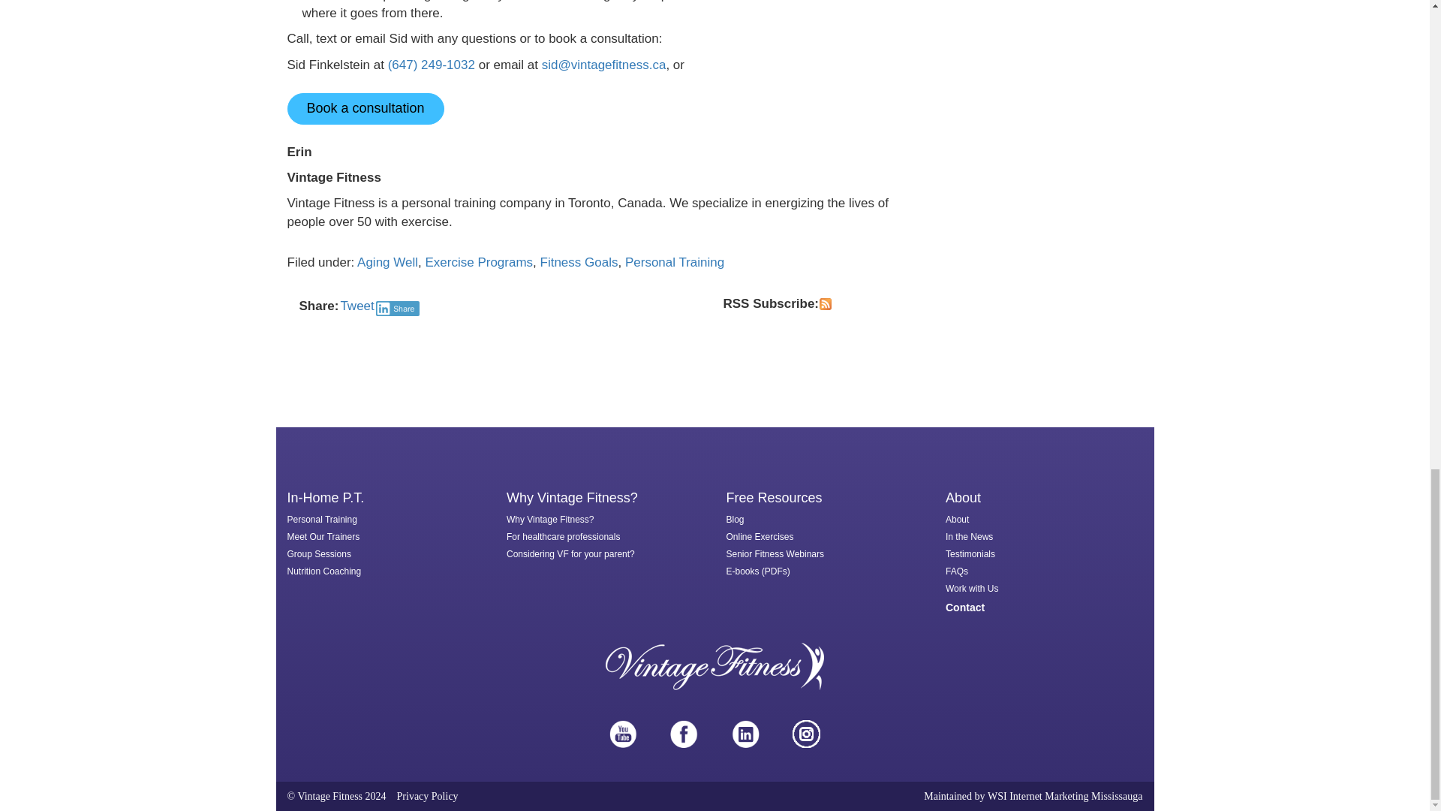 The image size is (1441, 811). Describe the element at coordinates (675, 262) in the screenshot. I see `Personal Training` at that location.